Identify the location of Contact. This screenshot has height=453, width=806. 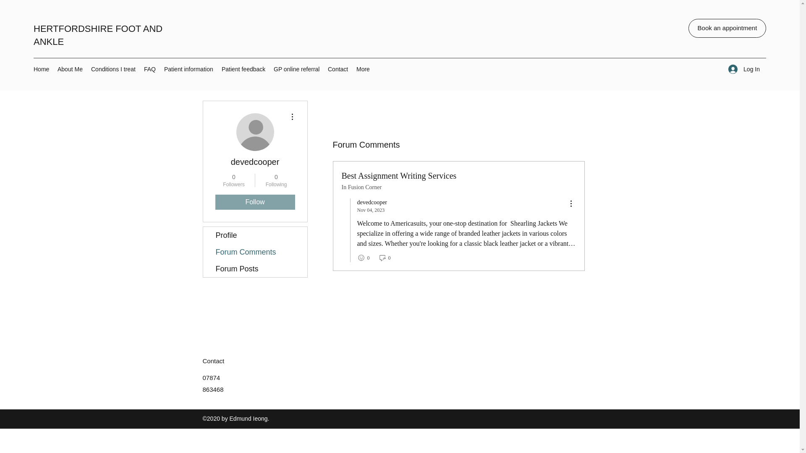
(744, 69).